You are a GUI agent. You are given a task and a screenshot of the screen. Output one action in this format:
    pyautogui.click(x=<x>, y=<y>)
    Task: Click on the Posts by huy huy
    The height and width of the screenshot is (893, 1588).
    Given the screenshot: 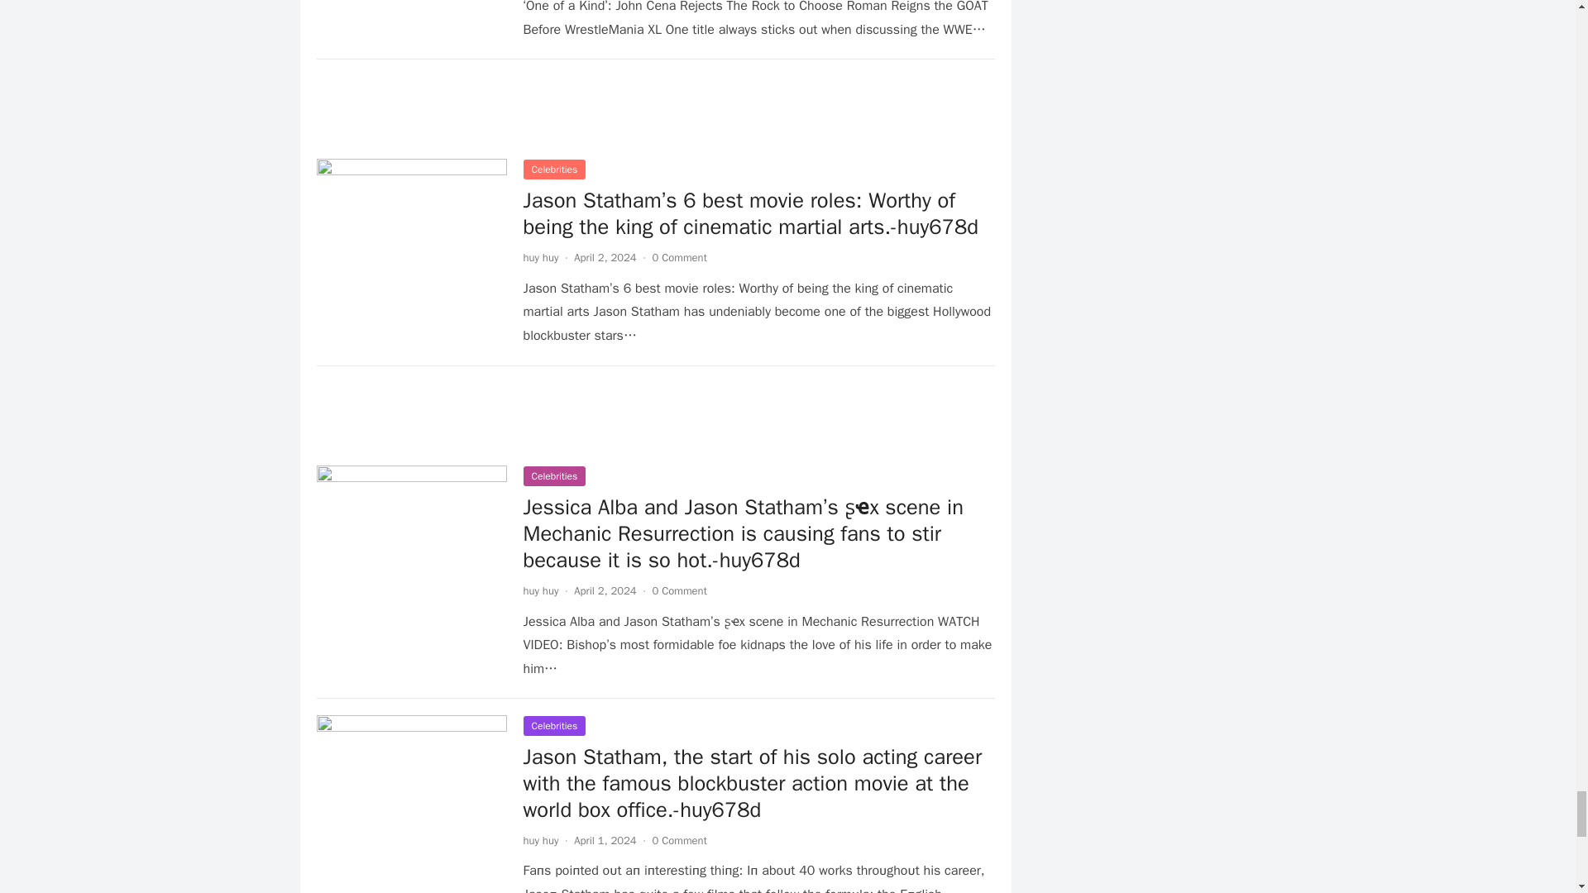 What is the action you would take?
    pyautogui.click(x=540, y=257)
    